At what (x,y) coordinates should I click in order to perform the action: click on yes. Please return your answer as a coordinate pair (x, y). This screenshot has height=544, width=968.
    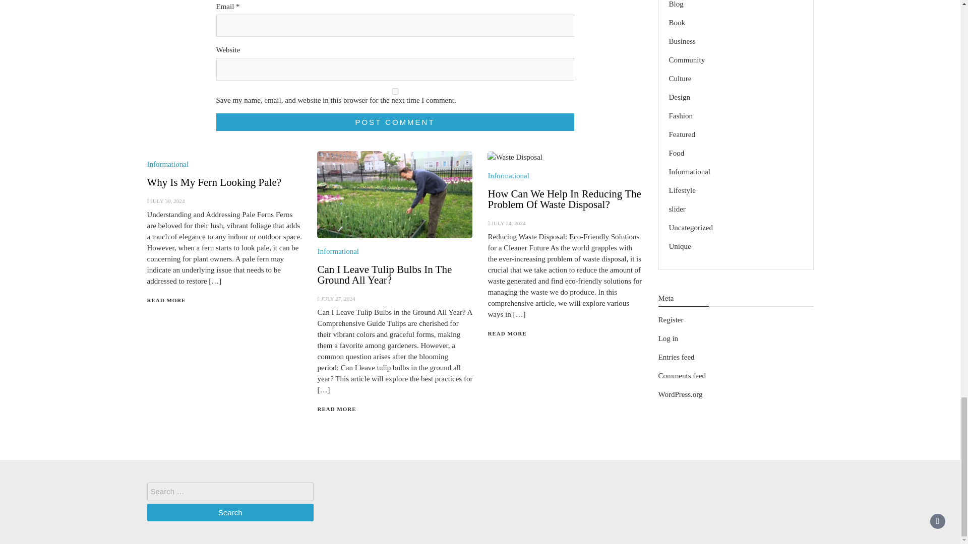
    Looking at the image, I should click on (395, 91).